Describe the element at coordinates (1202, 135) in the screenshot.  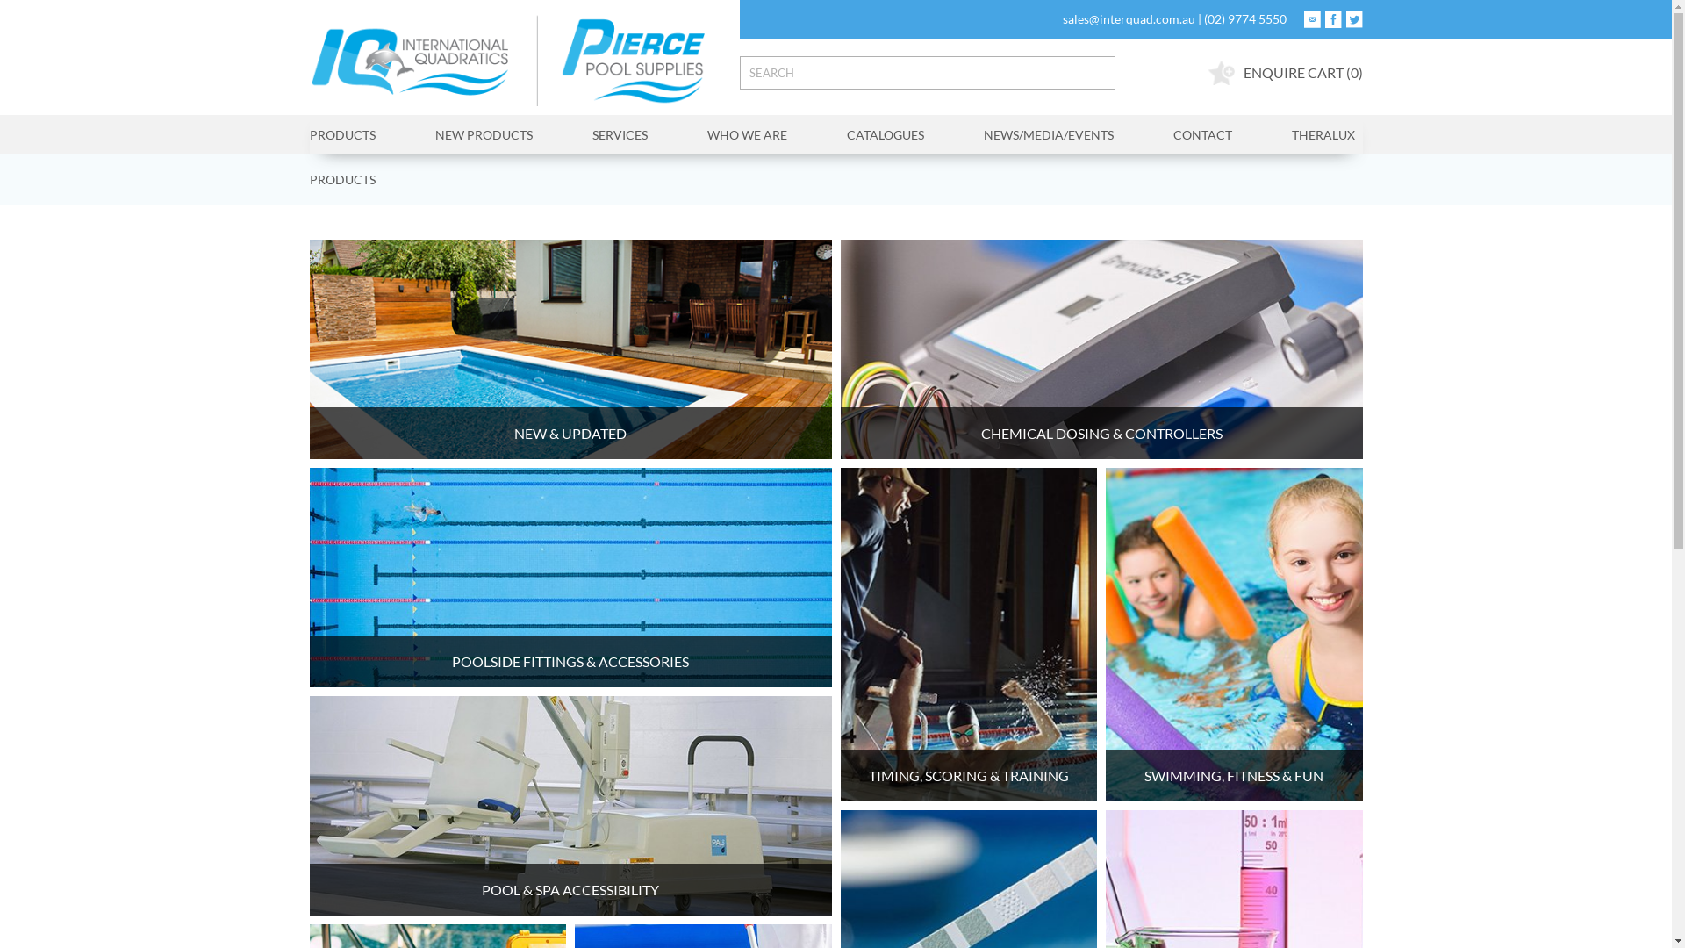
I see `CONTACT` at that location.